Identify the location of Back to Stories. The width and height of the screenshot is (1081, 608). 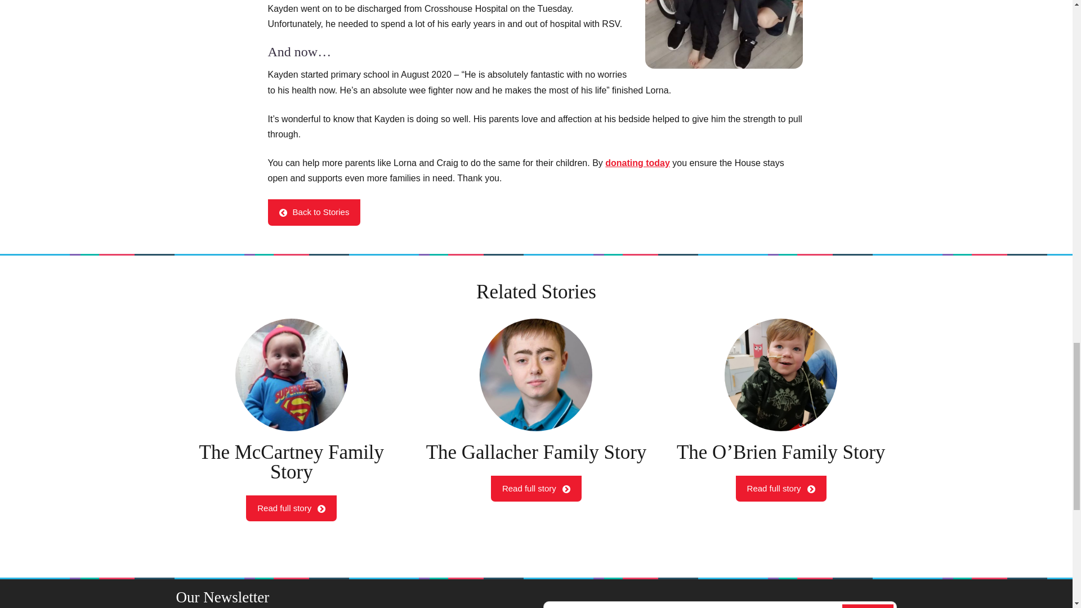
(291, 419).